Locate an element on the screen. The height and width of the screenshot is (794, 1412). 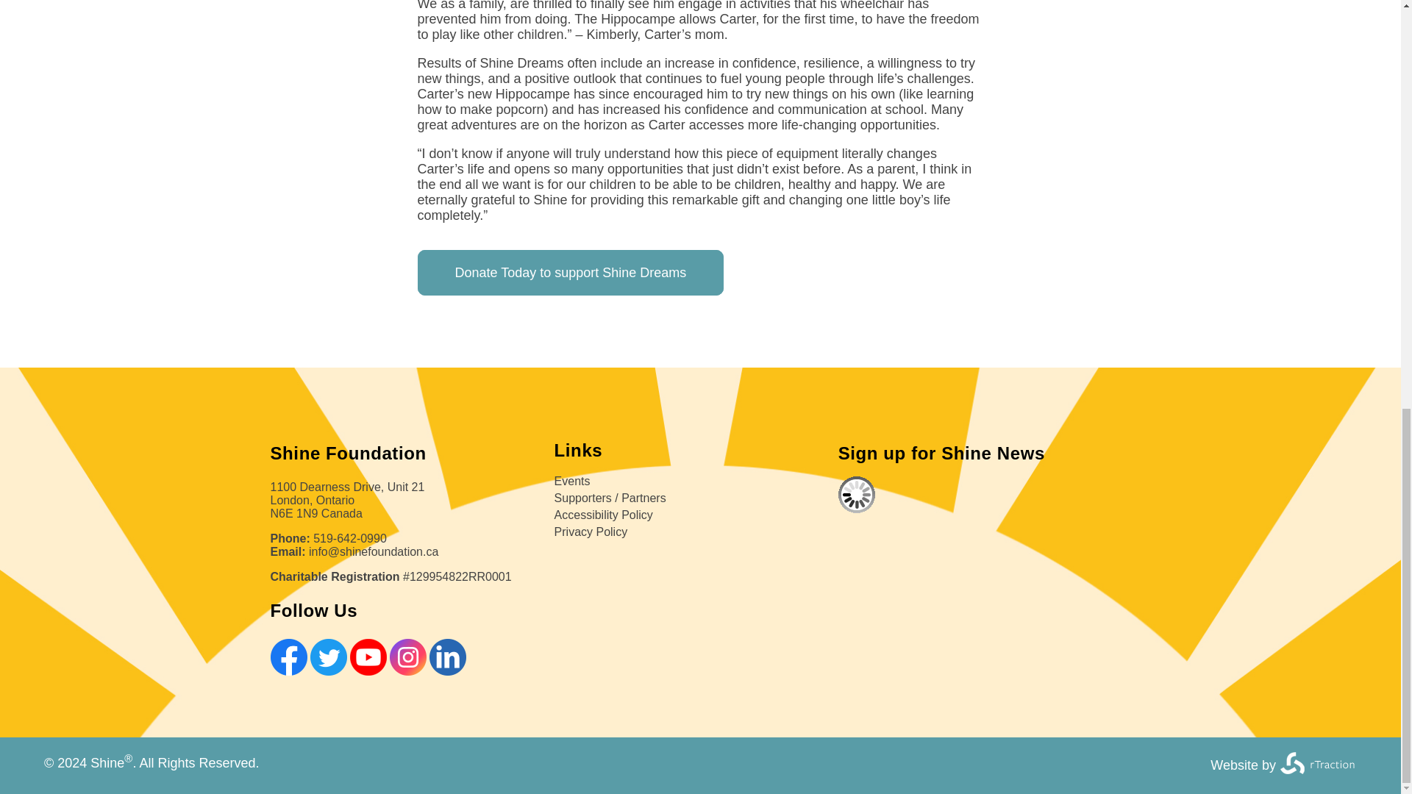
Privacy Policy is located at coordinates (591, 532).